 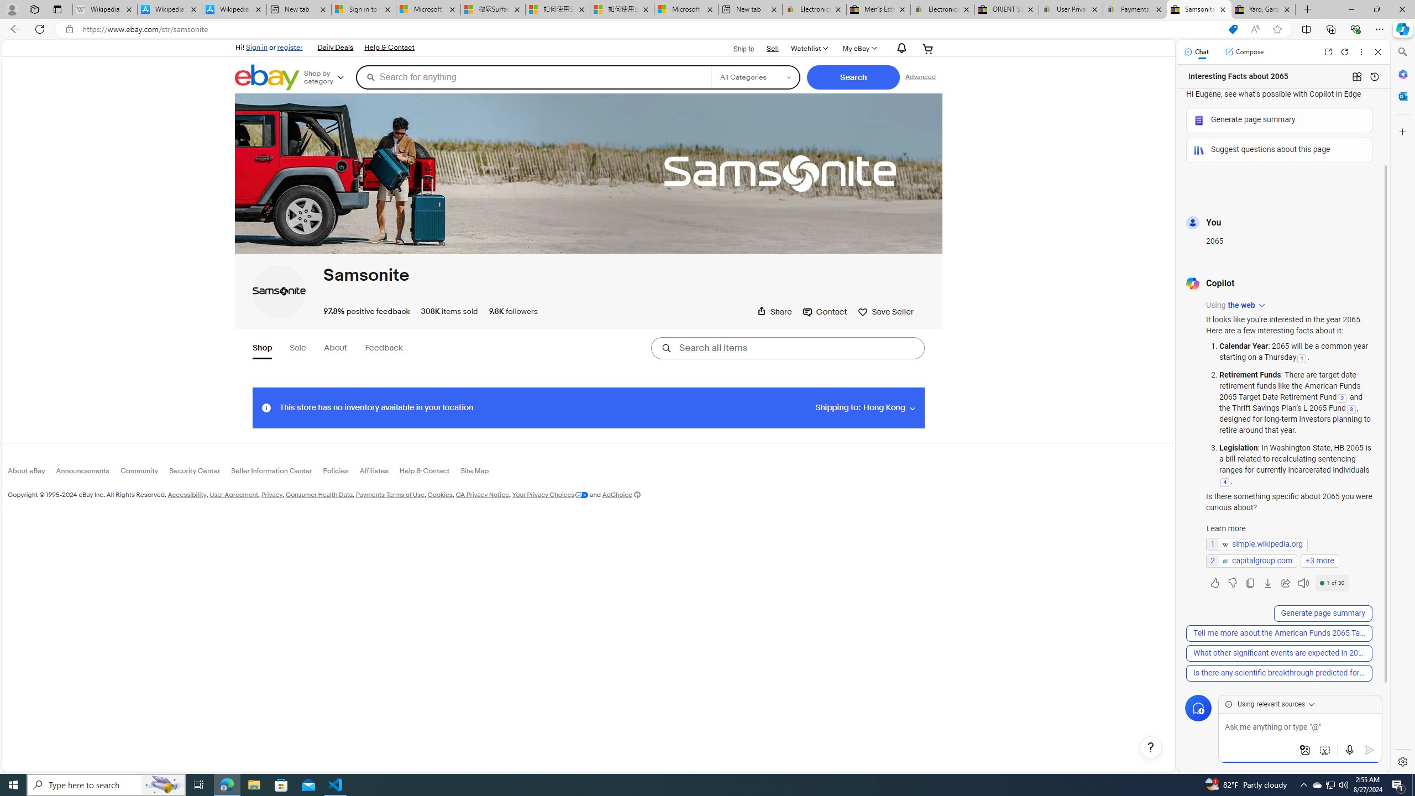 I want to click on Samsonite | eBay Stores, so click(x=1198, y=9).